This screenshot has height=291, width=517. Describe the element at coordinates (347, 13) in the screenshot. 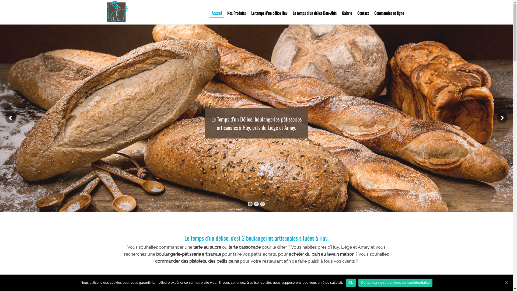

I see `Galerie` at that location.